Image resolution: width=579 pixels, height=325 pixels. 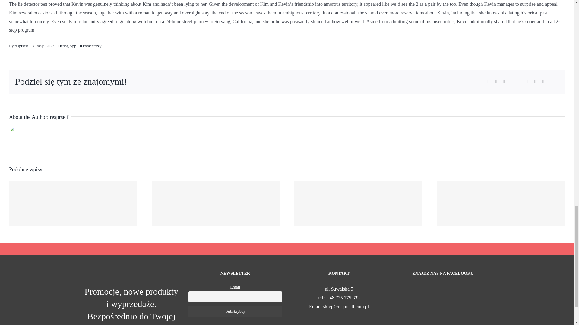 I want to click on 0 komentarzy, so click(x=90, y=46).